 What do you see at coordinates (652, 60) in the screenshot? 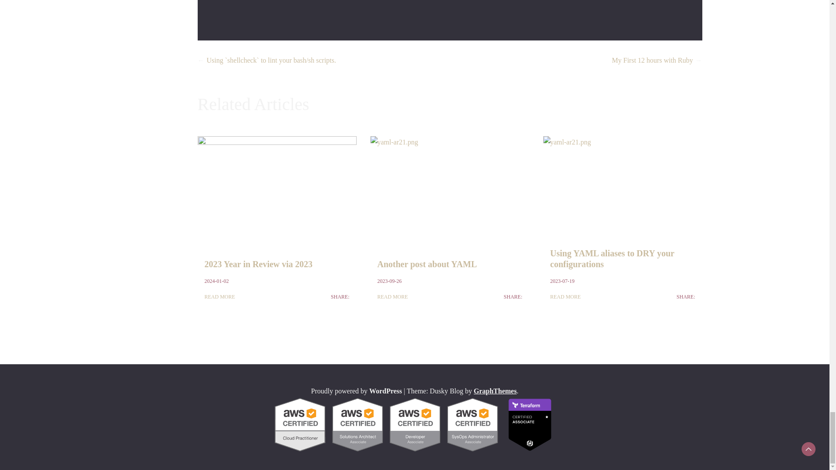
I see `My First 12 hours with Ruby` at bounding box center [652, 60].